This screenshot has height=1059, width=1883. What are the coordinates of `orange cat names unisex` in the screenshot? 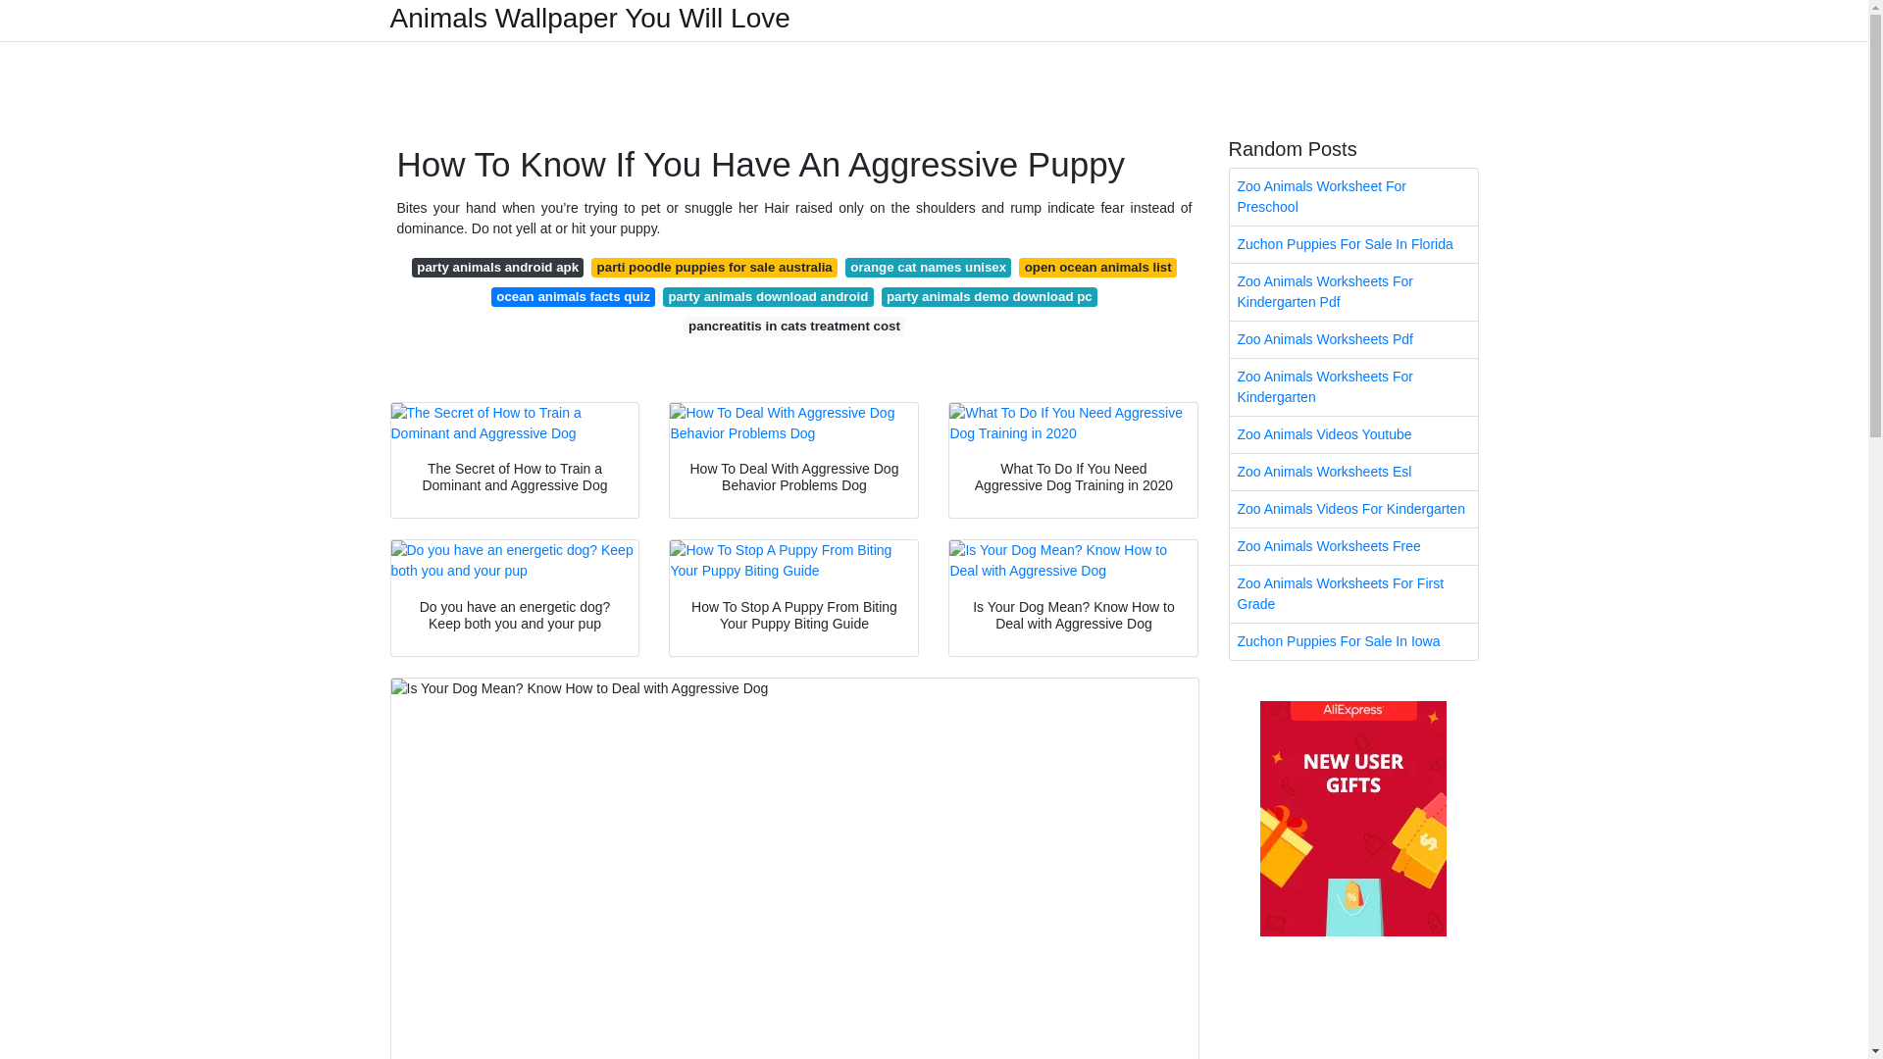 It's located at (929, 267).